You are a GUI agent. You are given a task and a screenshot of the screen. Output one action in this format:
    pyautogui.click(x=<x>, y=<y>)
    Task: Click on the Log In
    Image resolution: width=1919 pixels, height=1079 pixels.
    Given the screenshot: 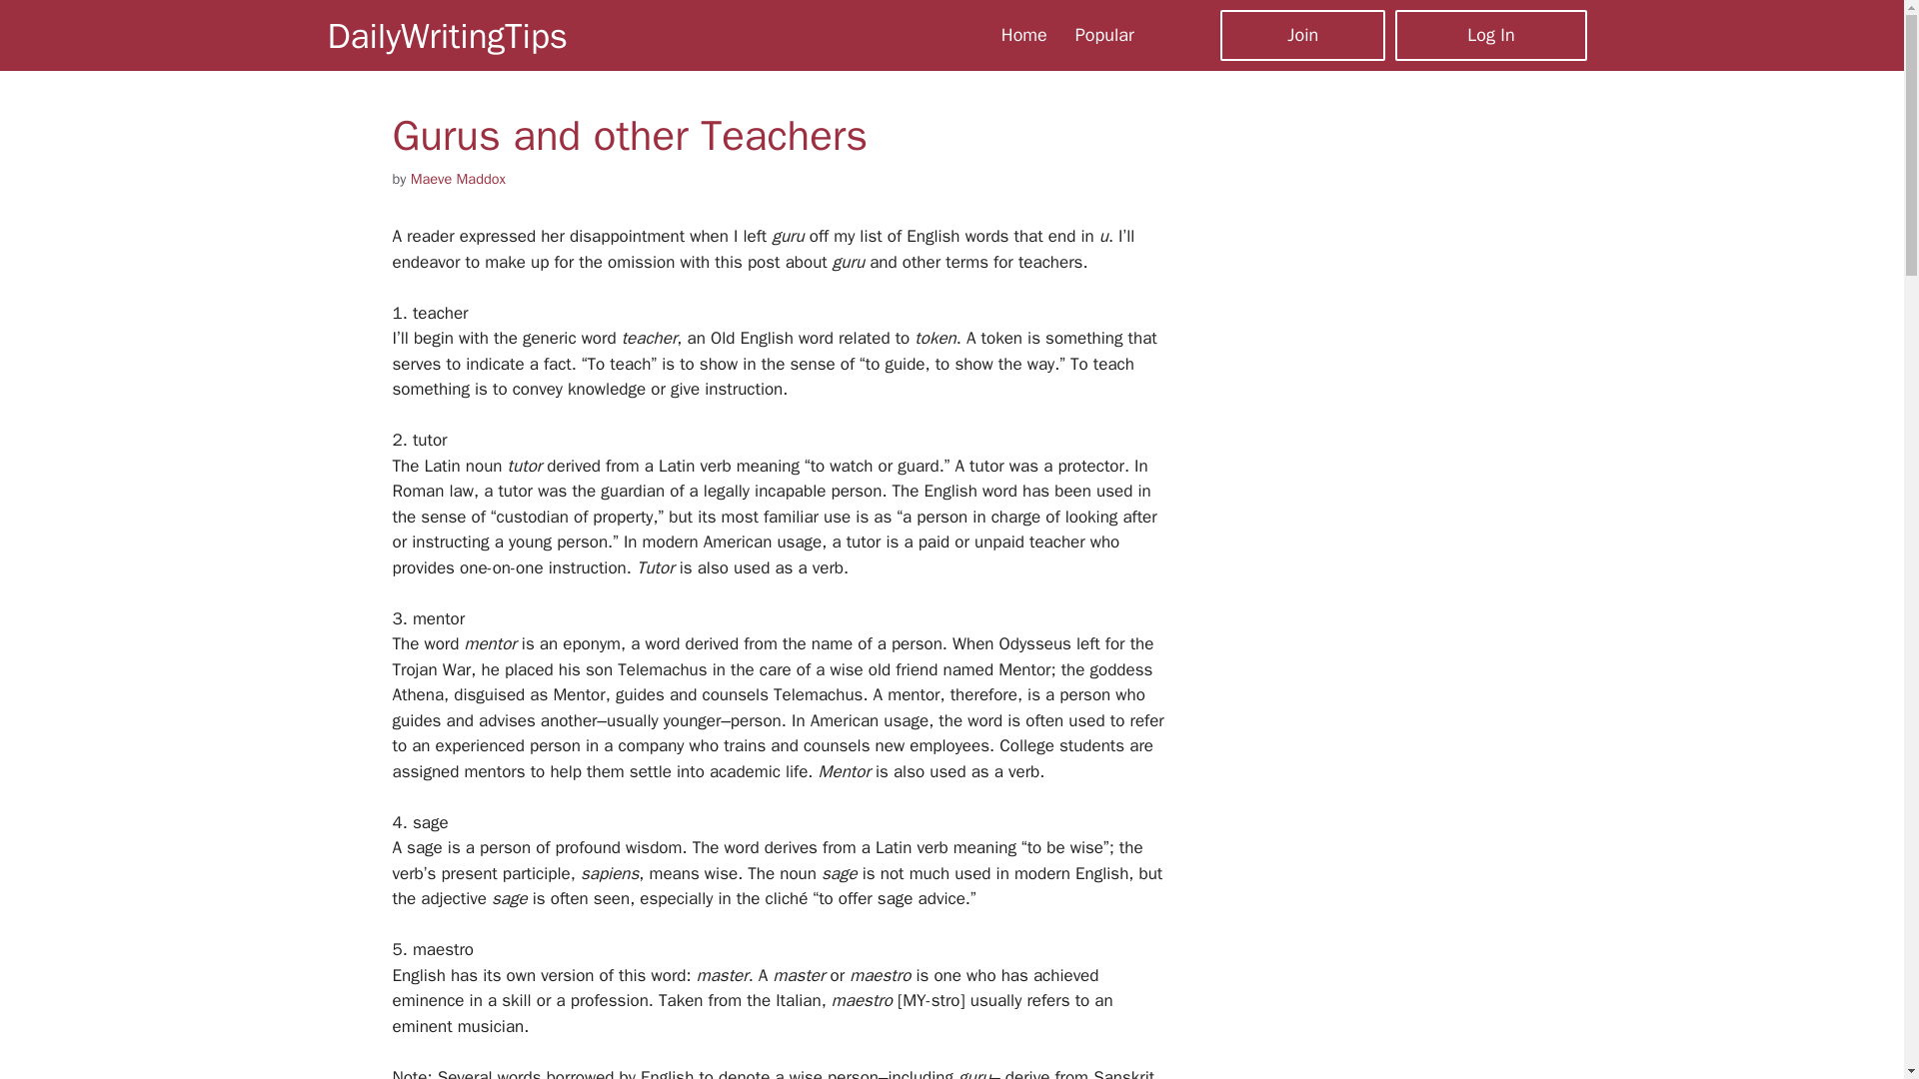 What is the action you would take?
    pyautogui.click(x=1490, y=34)
    